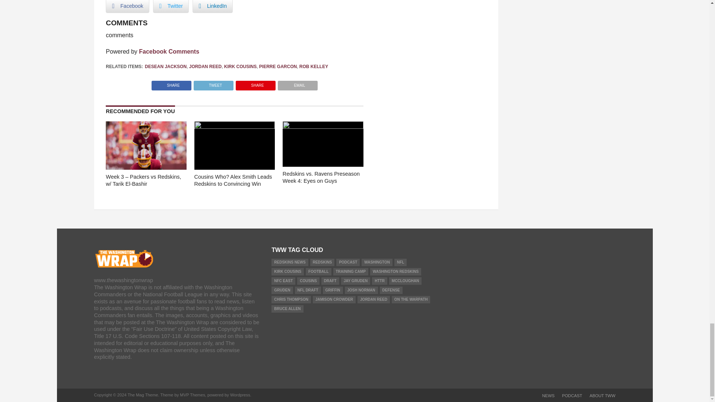 The image size is (715, 402). I want to click on Tweet This Post, so click(213, 83).